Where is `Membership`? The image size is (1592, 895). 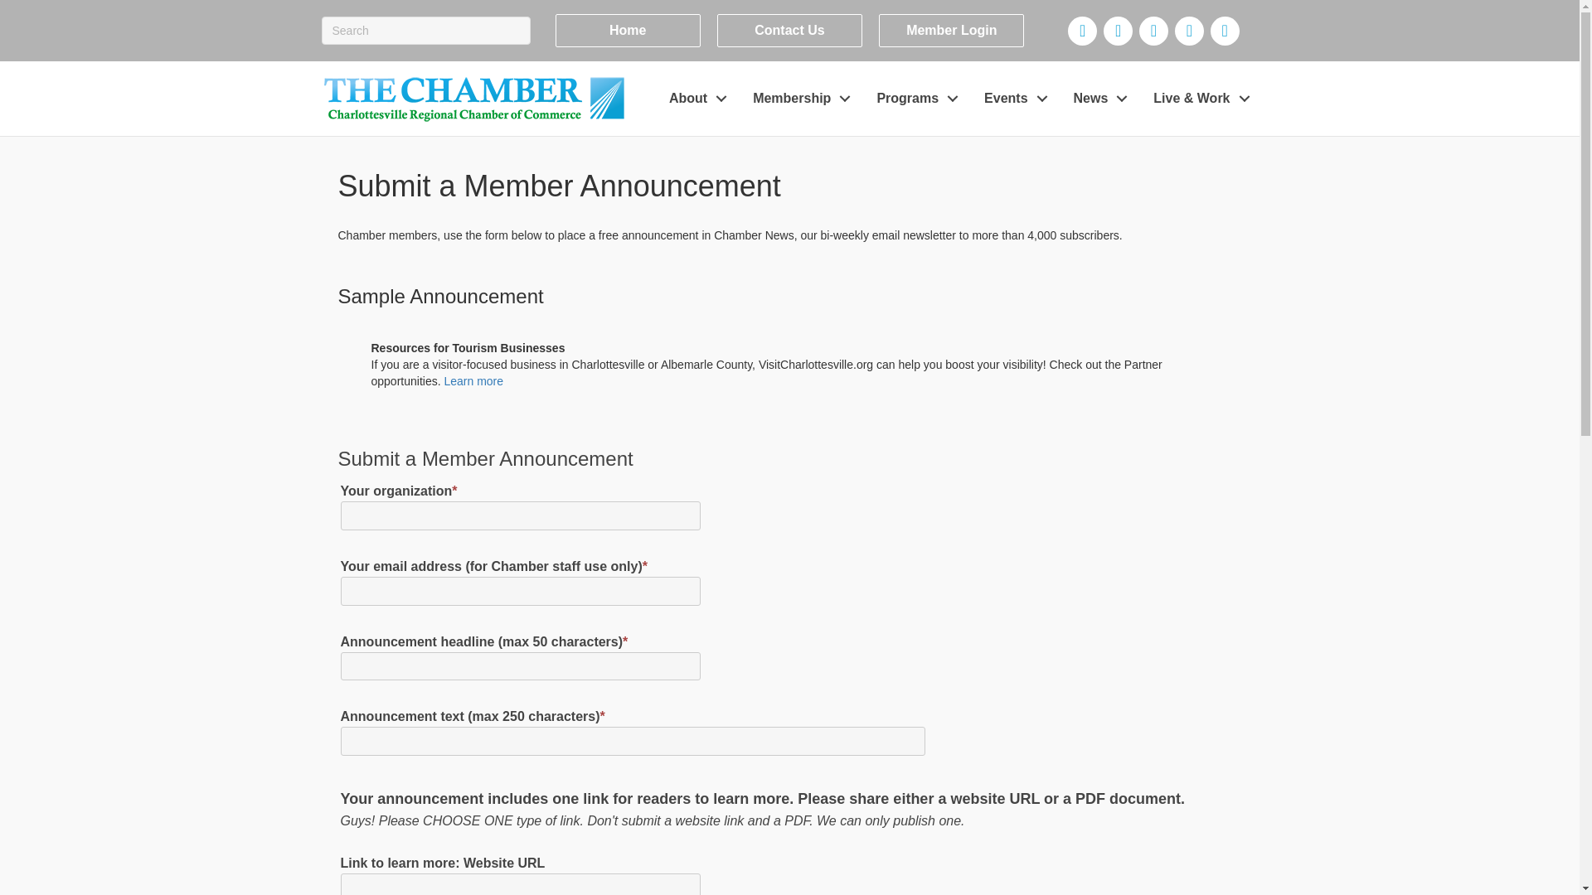 Membership is located at coordinates (798, 99).